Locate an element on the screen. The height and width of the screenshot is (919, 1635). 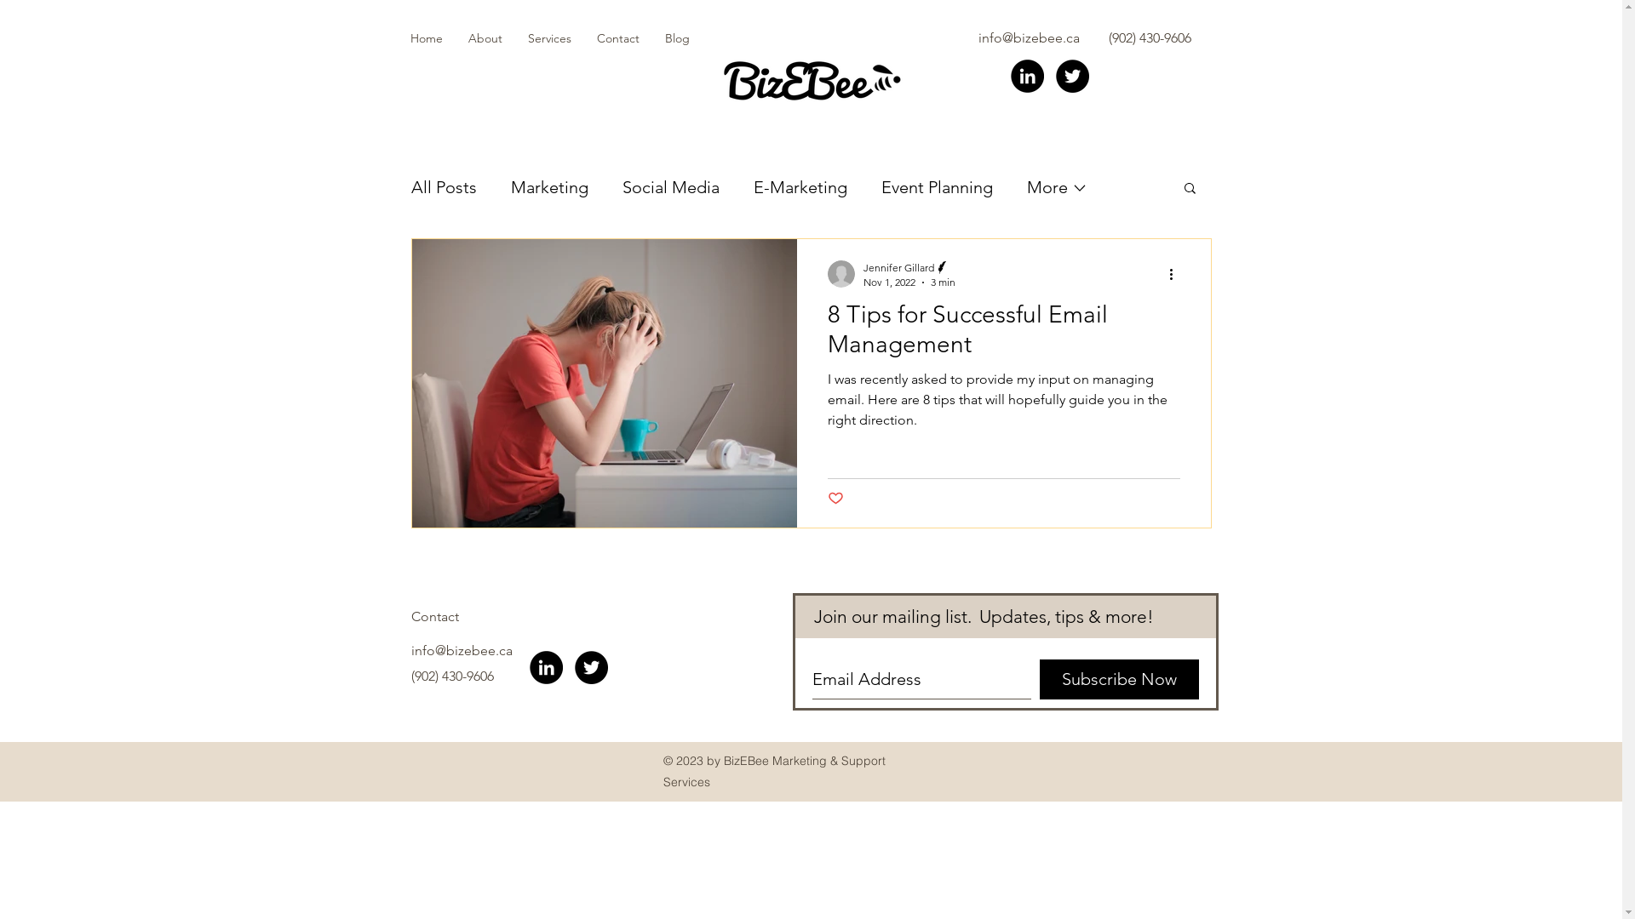
All Posts is located at coordinates (443, 187).